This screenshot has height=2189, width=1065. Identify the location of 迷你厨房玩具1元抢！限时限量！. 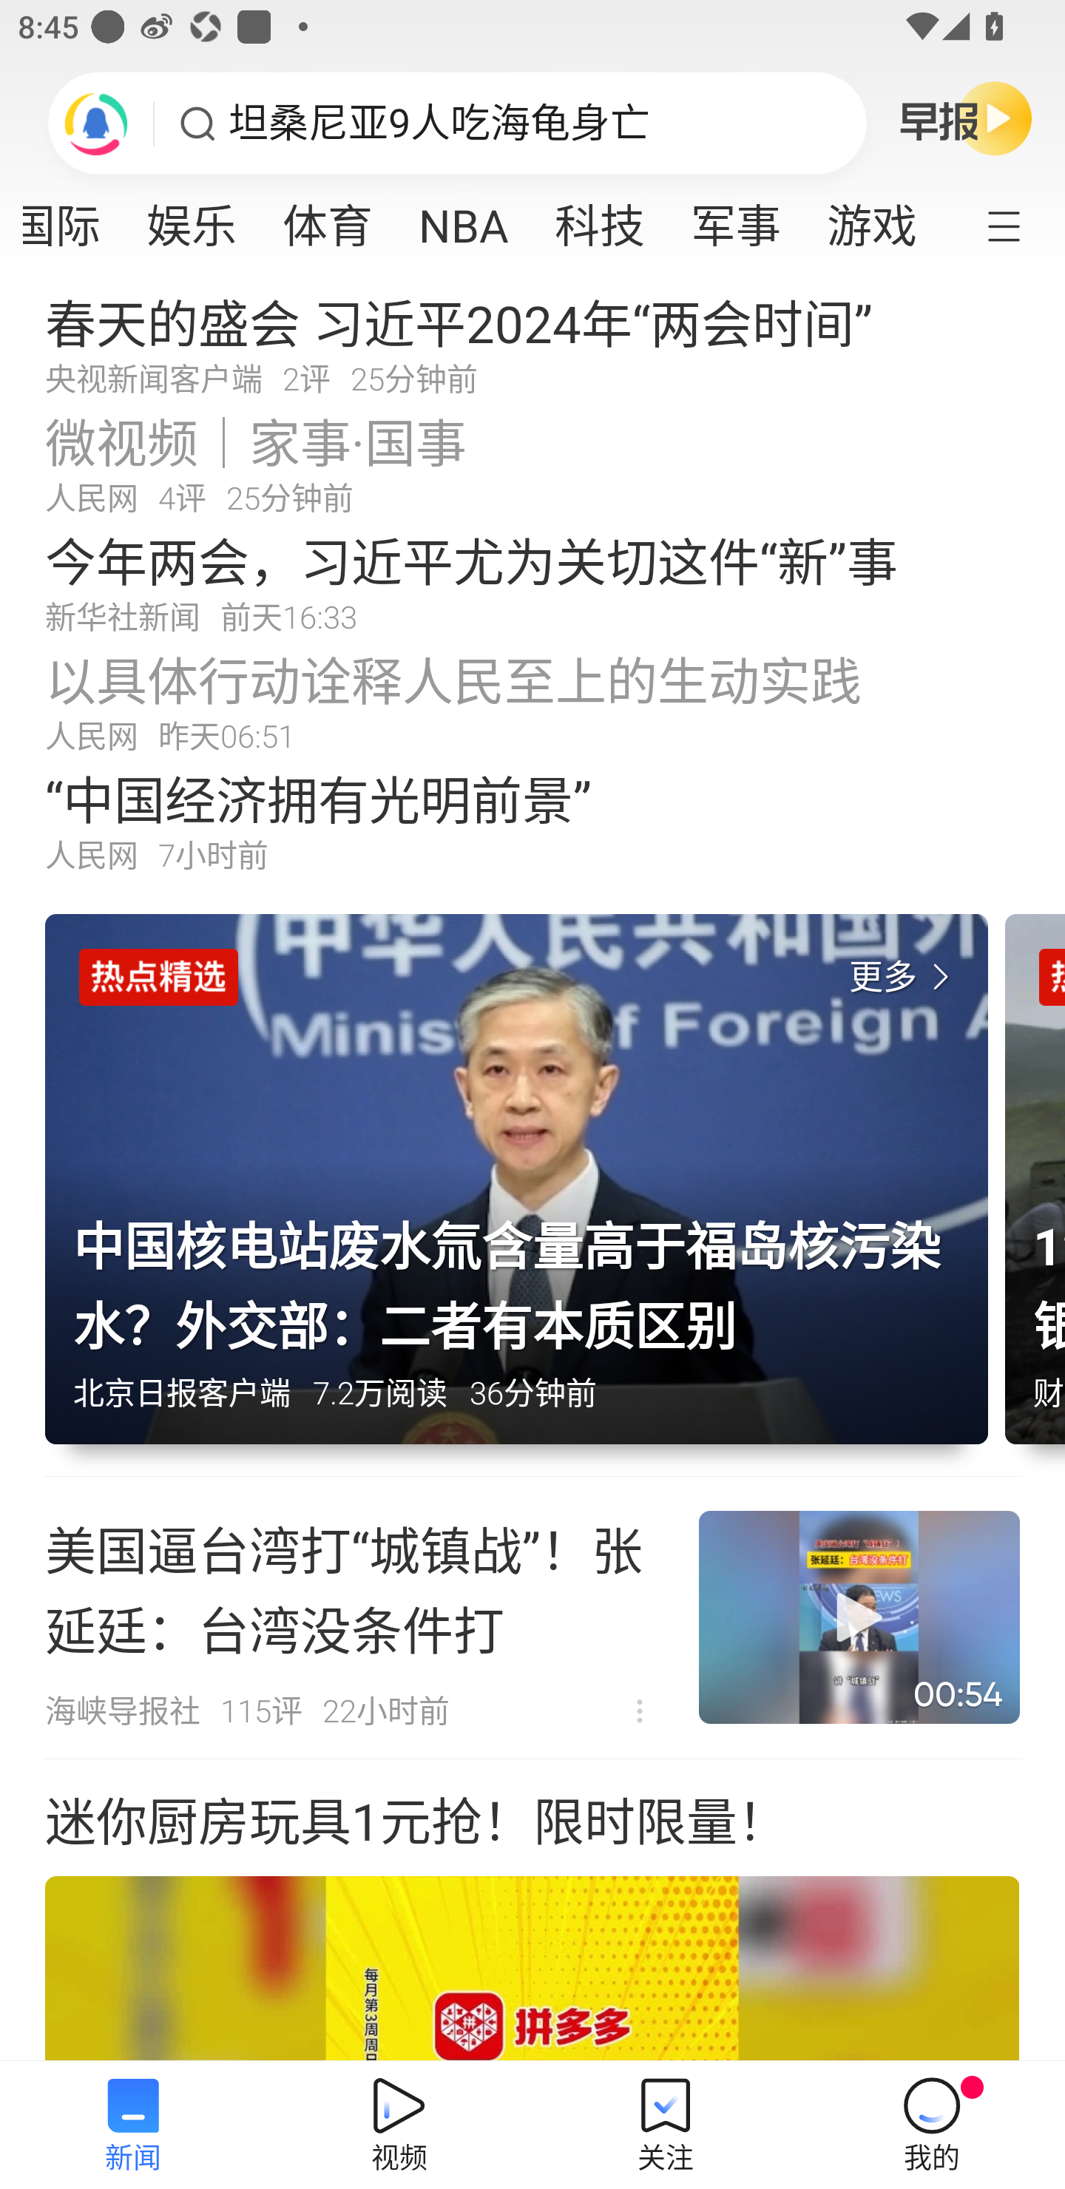
(532, 1911).